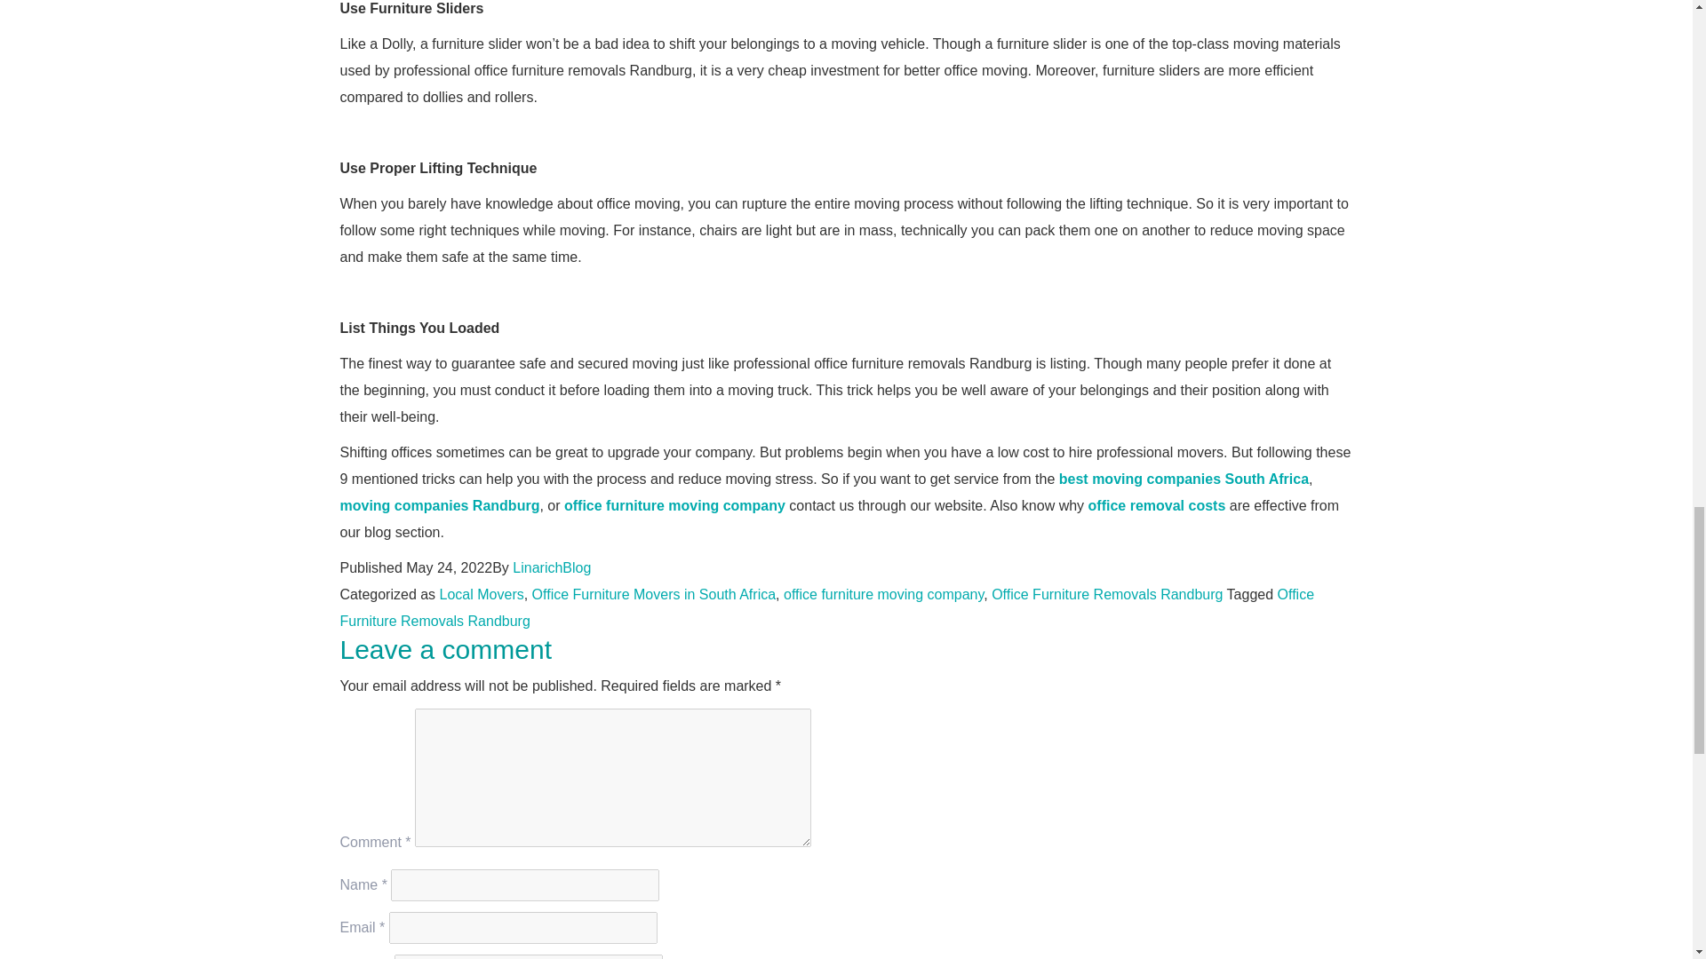 This screenshot has width=1706, height=959. Describe the element at coordinates (826, 607) in the screenshot. I see `Office Furniture Removals Randburg` at that location.